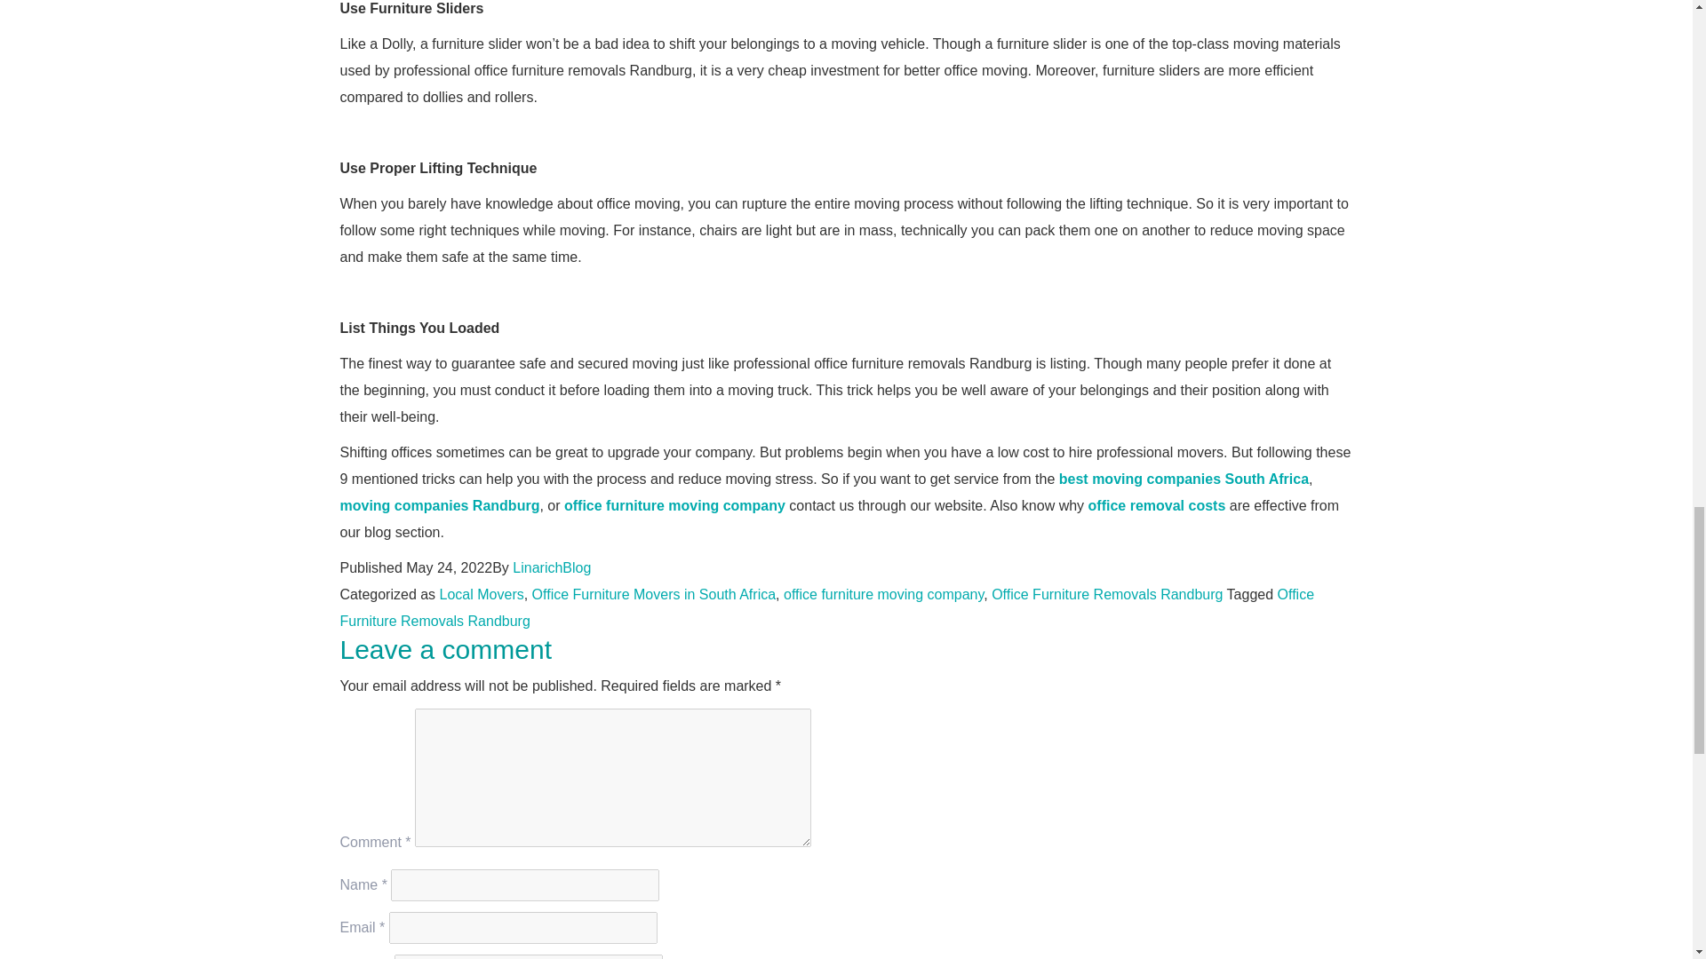 This screenshot has width=1706, height=959. Describe the element at coordinates (826, 607) in the screenshot. I see `Office Furniture Removals Randburg` at that location.